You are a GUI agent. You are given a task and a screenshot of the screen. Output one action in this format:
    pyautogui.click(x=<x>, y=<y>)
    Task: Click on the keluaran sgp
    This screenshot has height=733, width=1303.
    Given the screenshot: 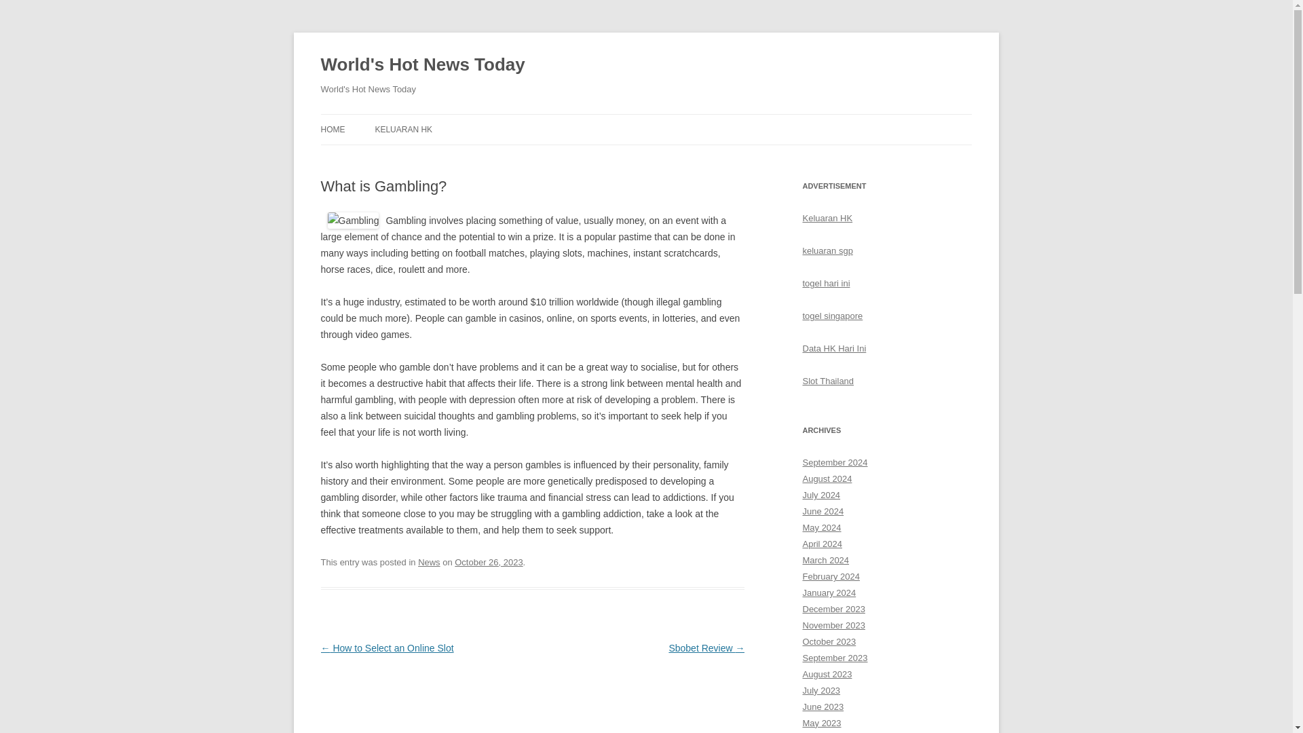 What is the action you would take?
    pyautogui.click(x=827, y=250)
    